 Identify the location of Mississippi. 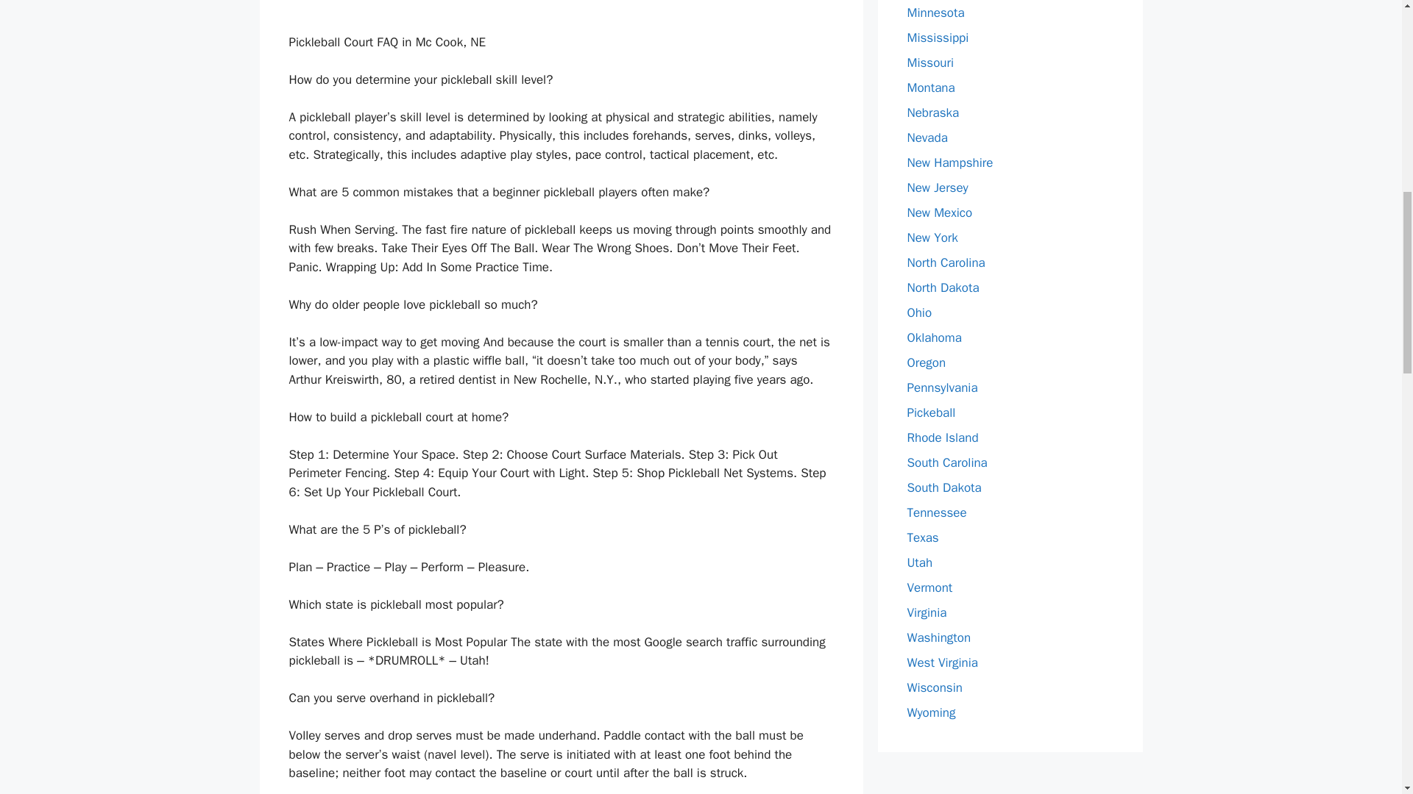
(938, 37).